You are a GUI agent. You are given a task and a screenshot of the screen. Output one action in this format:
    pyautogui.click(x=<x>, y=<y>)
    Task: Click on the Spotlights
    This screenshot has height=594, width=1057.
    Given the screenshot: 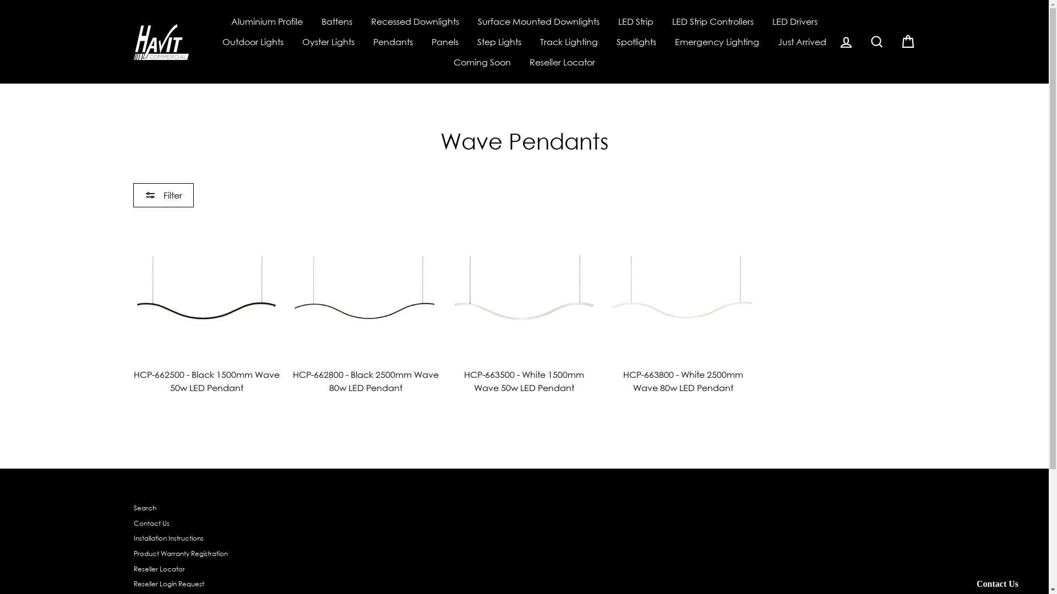 What is the action you would take?
    pyautogui.click(x=636, y=42)
    